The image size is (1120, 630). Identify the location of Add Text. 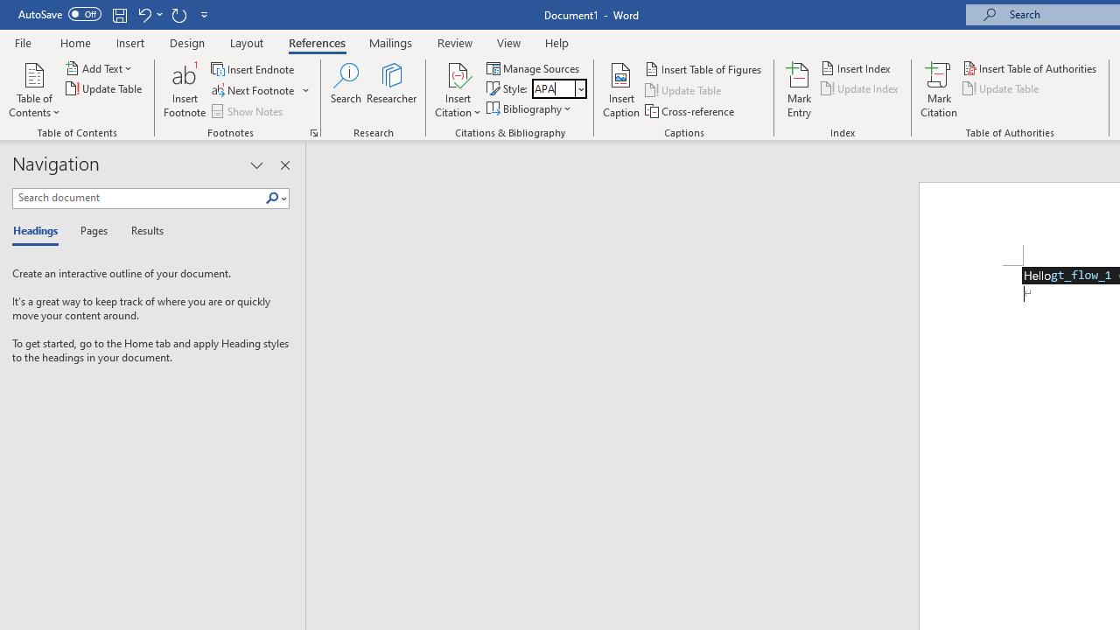
(100, 68).